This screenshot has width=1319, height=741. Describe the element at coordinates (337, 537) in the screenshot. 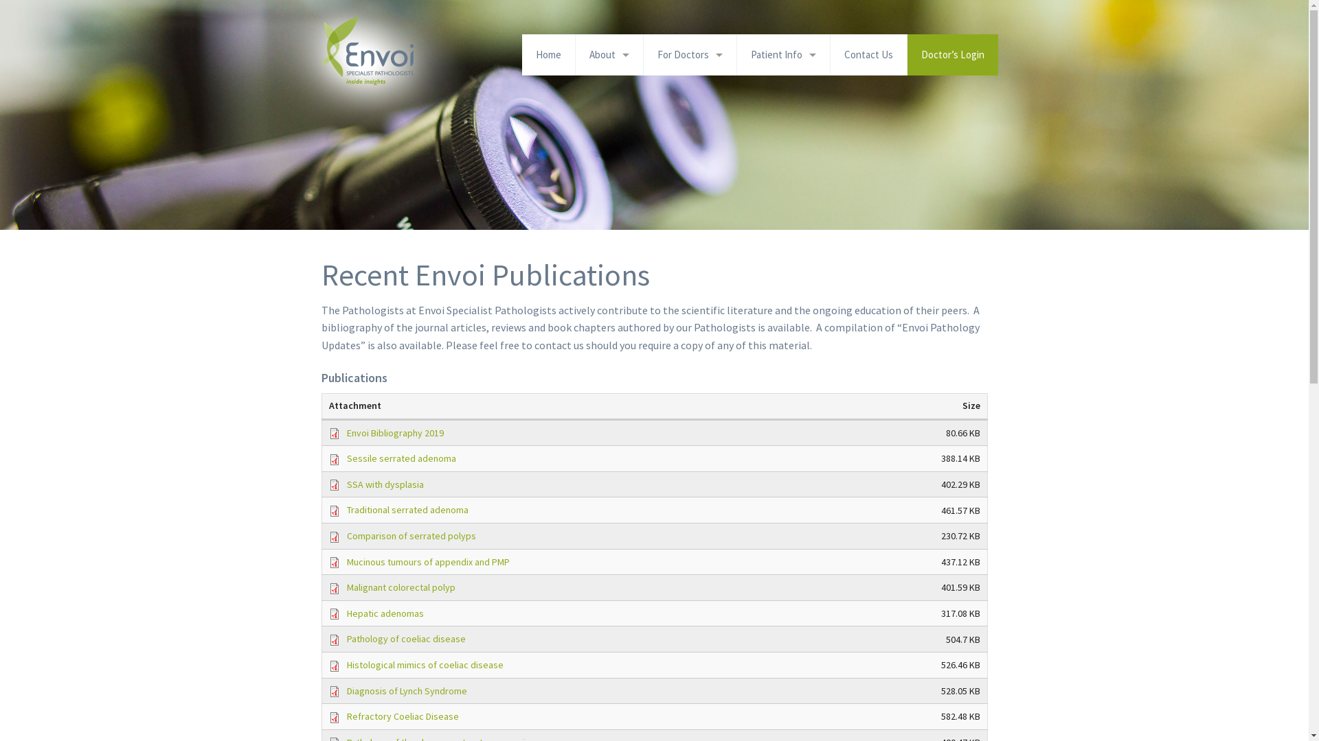

I see `application/pdf` at that location.